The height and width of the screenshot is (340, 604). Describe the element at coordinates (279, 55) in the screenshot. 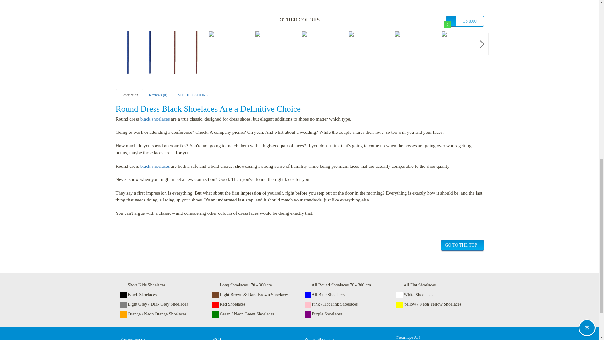

I see `round red dress shoelaces` at that location.